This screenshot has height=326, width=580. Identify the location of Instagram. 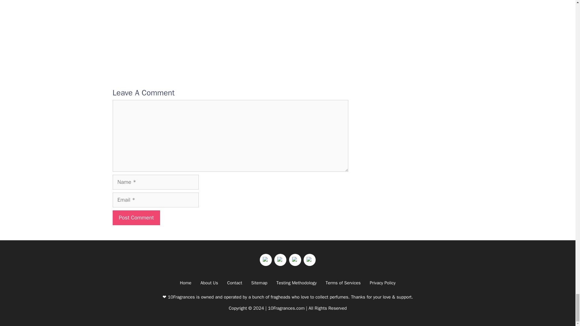
(295, 260).